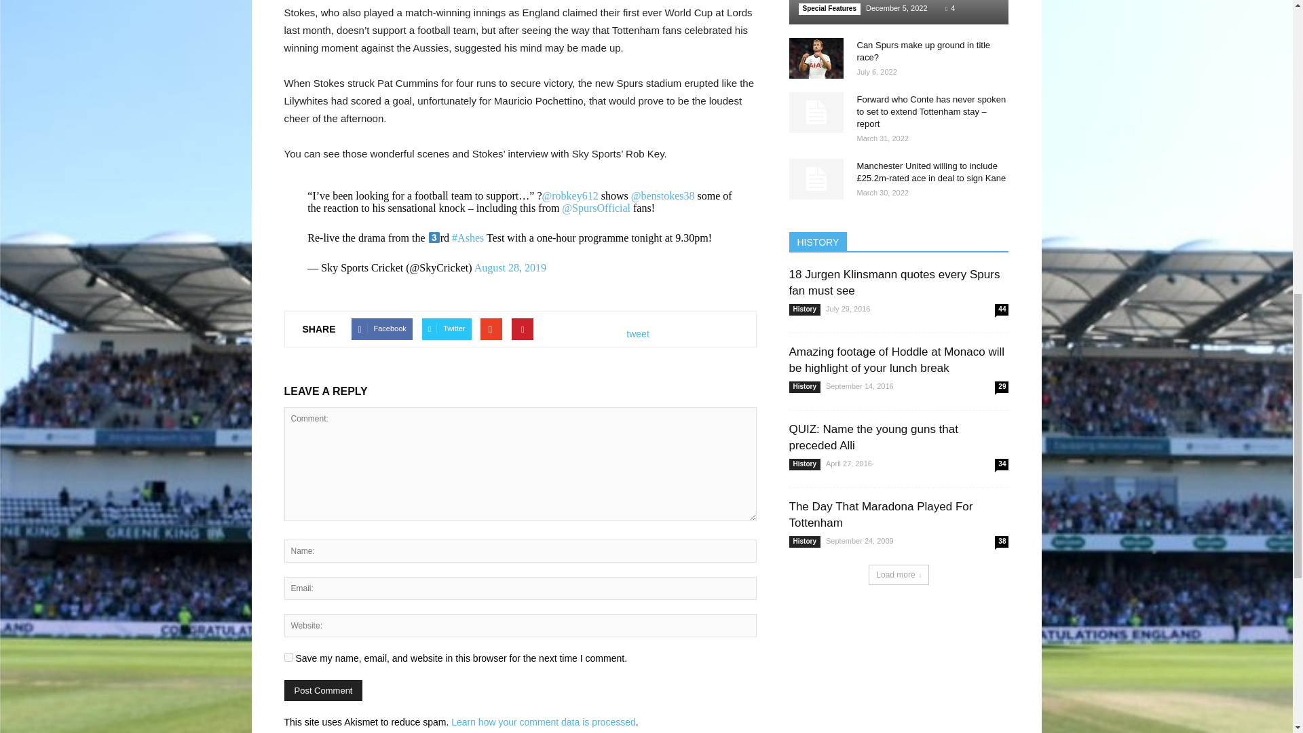 Image resolution: width=1303 pixels, height=733 pixels. Describe the element at coordinates (873, 437) in the screenshot. I see `QUIZ: Name the young guns that preceded Alli` at that location.